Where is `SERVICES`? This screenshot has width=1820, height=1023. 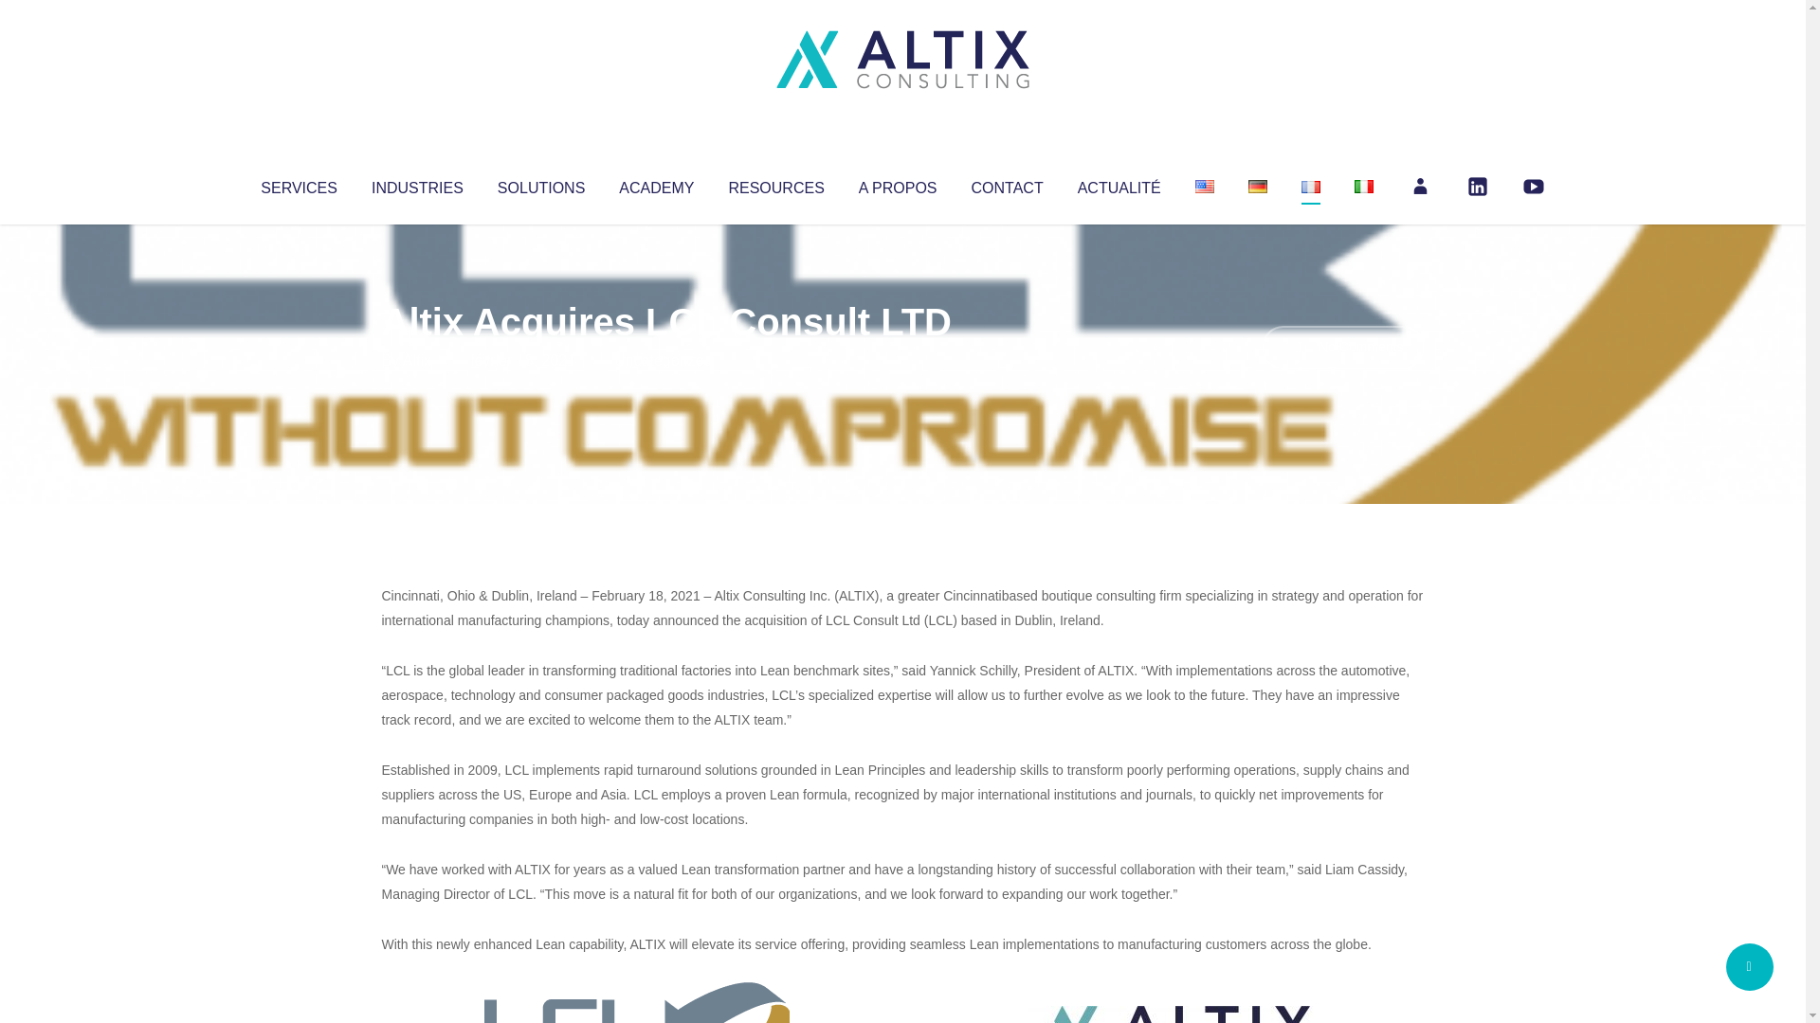 SERVICES is located at coordinates (298, 184).